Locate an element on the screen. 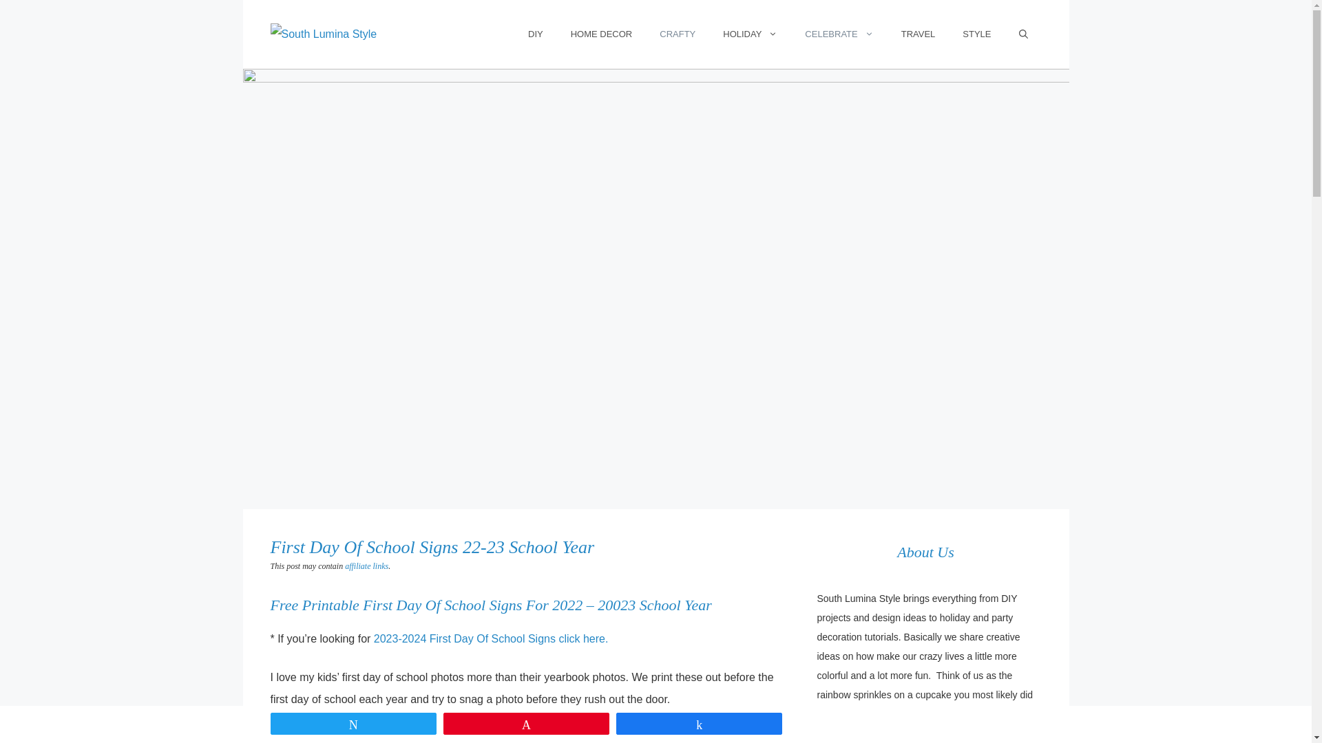  affiliate links is located at coordinates (366, 566).